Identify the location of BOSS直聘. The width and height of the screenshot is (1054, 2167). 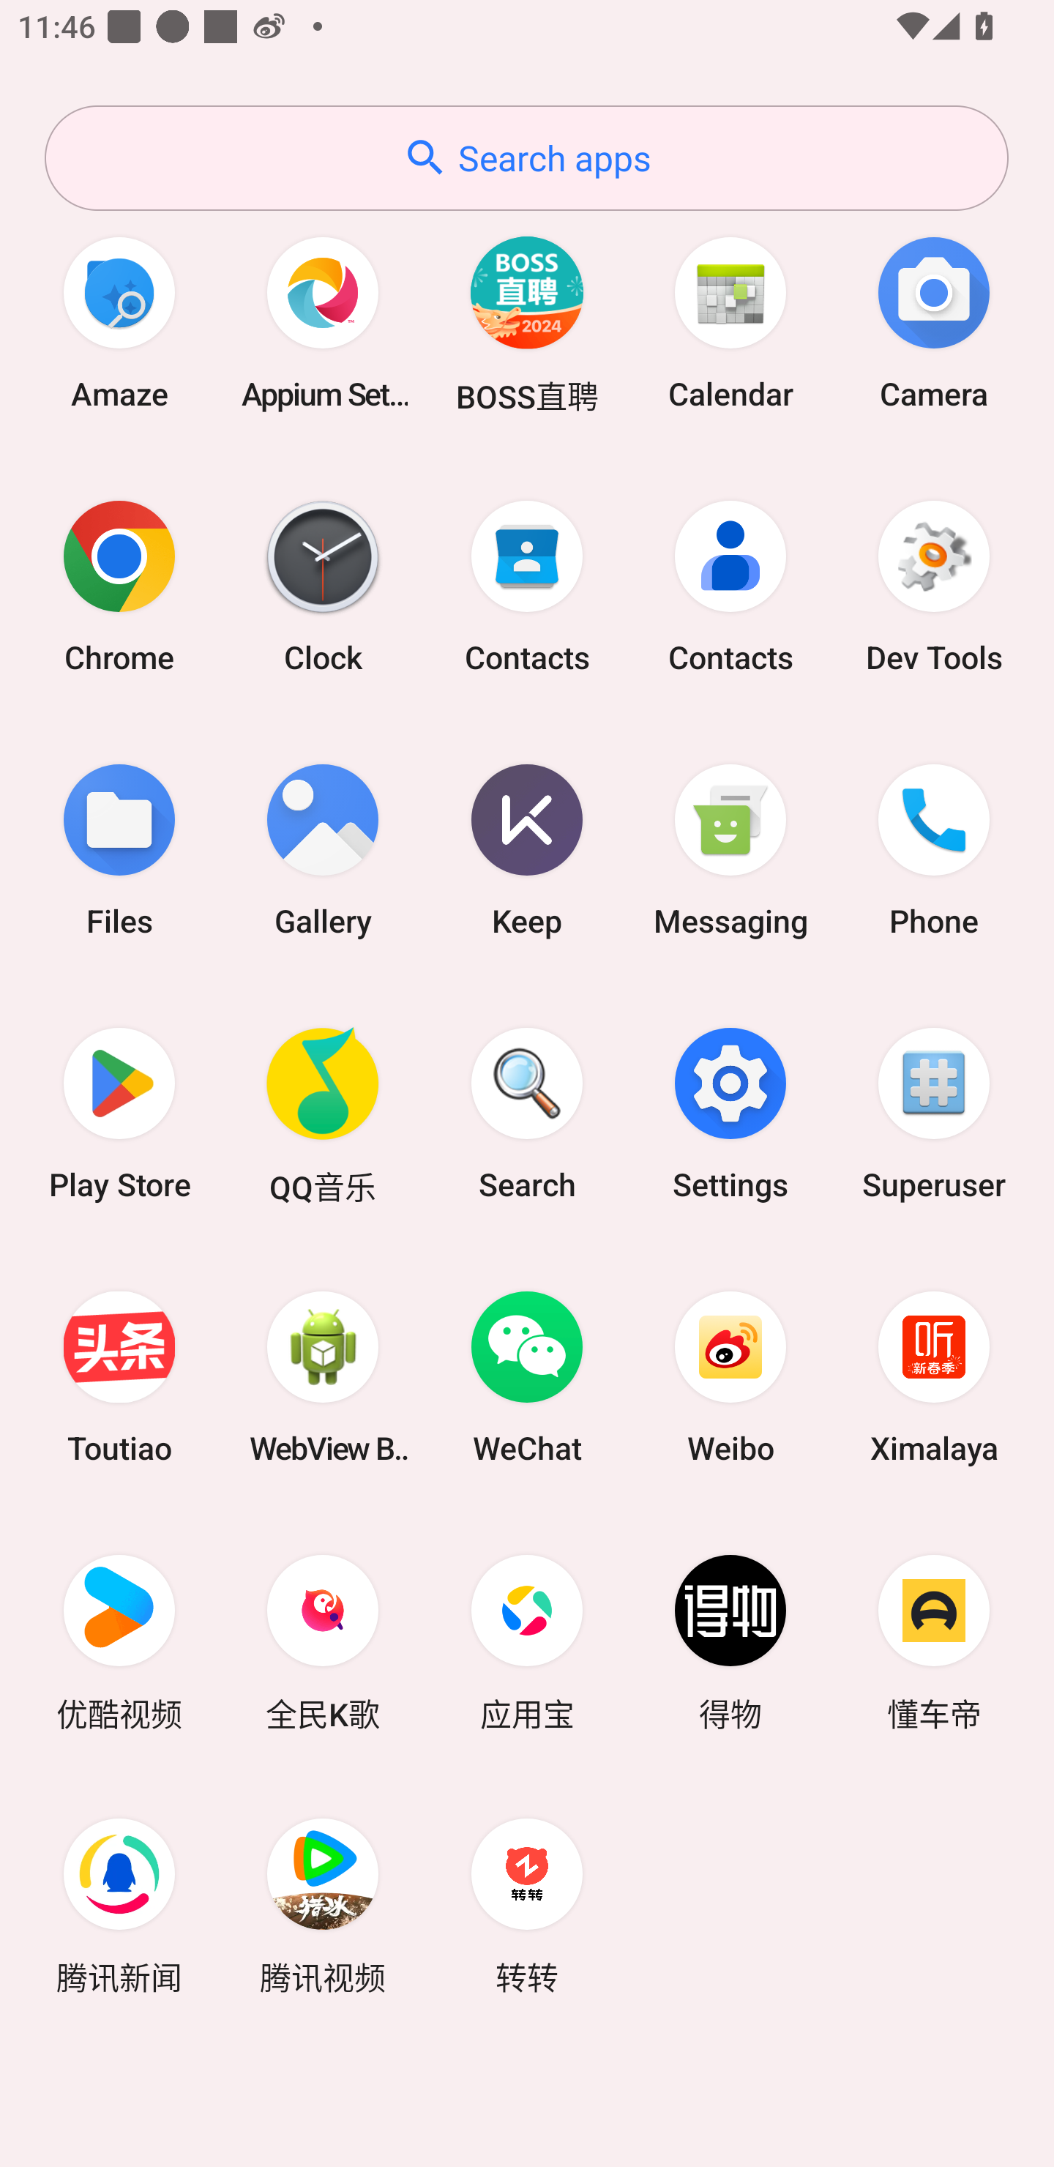
(527, 322).